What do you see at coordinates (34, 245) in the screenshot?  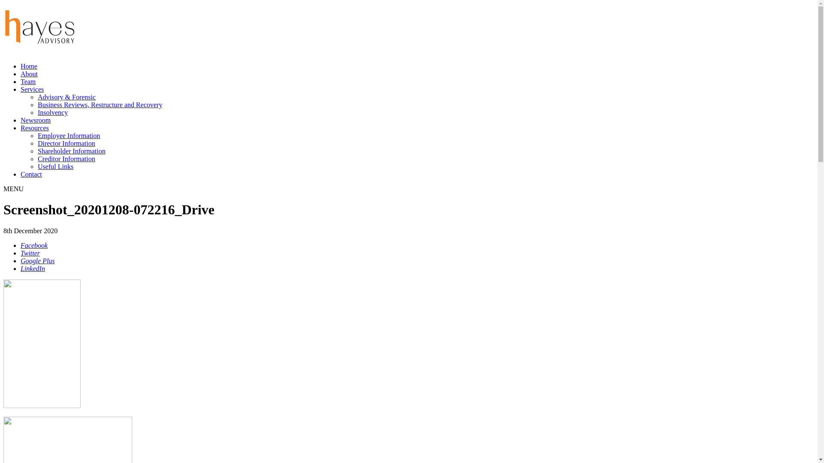 I see `Facebook` at bounding box center [34, 245].